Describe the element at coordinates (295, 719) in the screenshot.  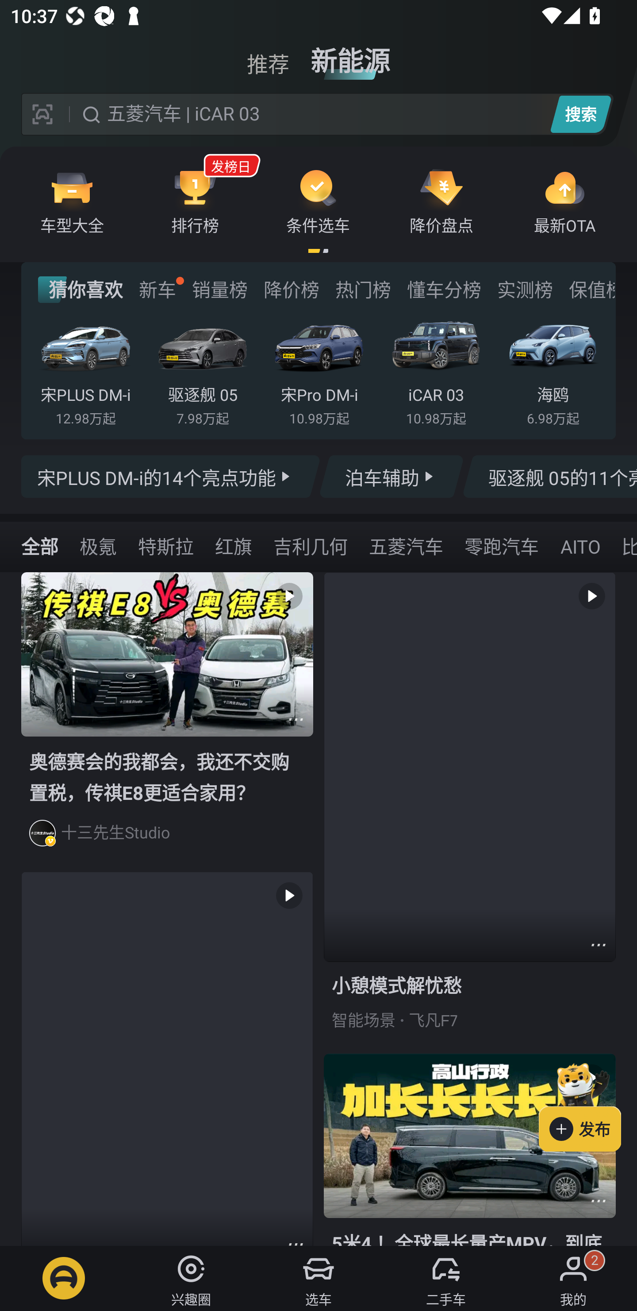
I see `` at that location.